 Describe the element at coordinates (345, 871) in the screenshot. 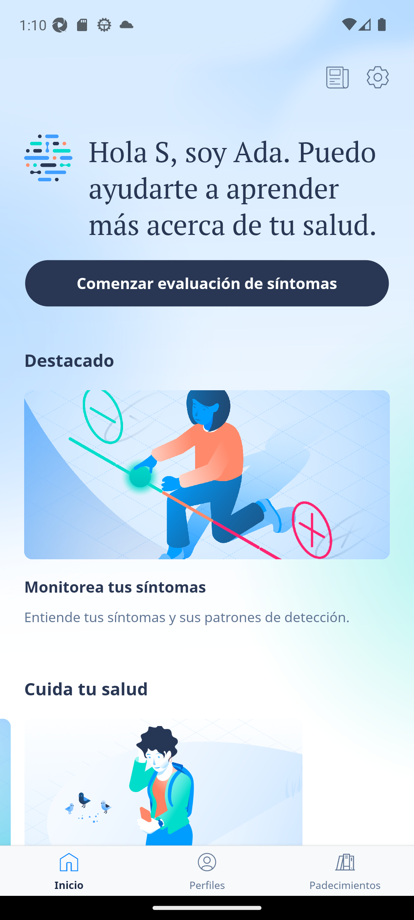

I see `Padecimientos` at that location.